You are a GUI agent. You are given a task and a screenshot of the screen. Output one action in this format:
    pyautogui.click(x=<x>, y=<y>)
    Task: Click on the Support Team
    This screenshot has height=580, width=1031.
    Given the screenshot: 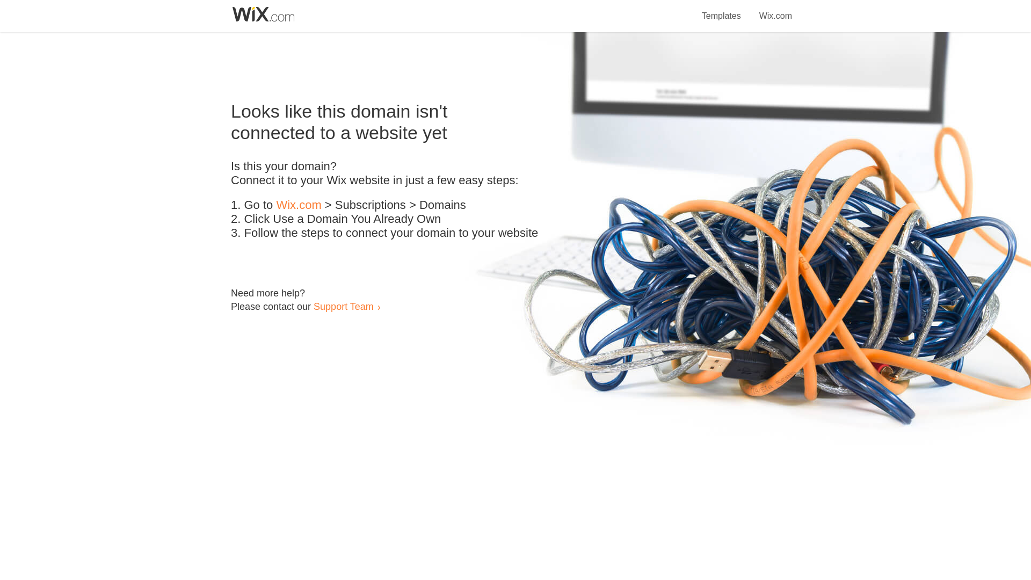 What is the action you would take?
    pyautogui.click(x=343, y=306)
    